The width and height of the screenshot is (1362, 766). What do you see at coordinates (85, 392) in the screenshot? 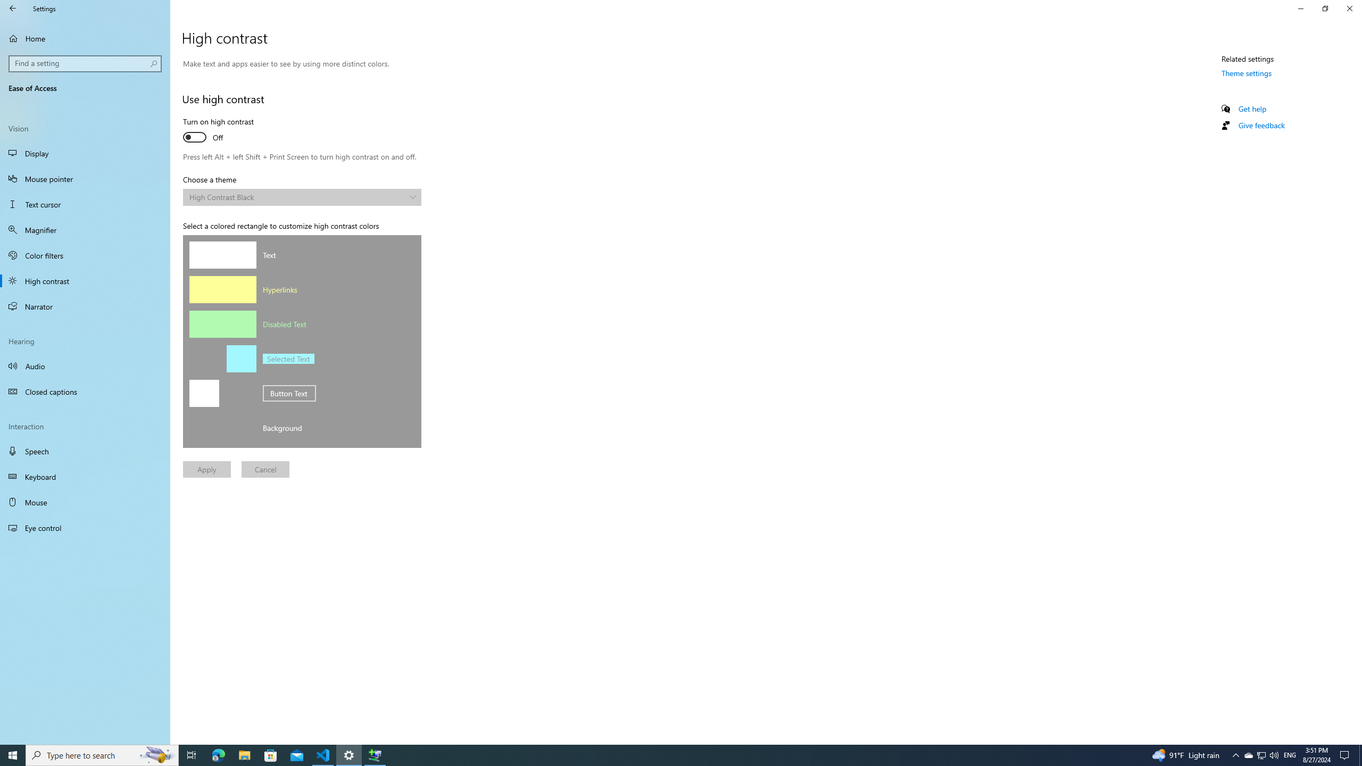
I see `Closed captions` at bounding box center [85, 392].